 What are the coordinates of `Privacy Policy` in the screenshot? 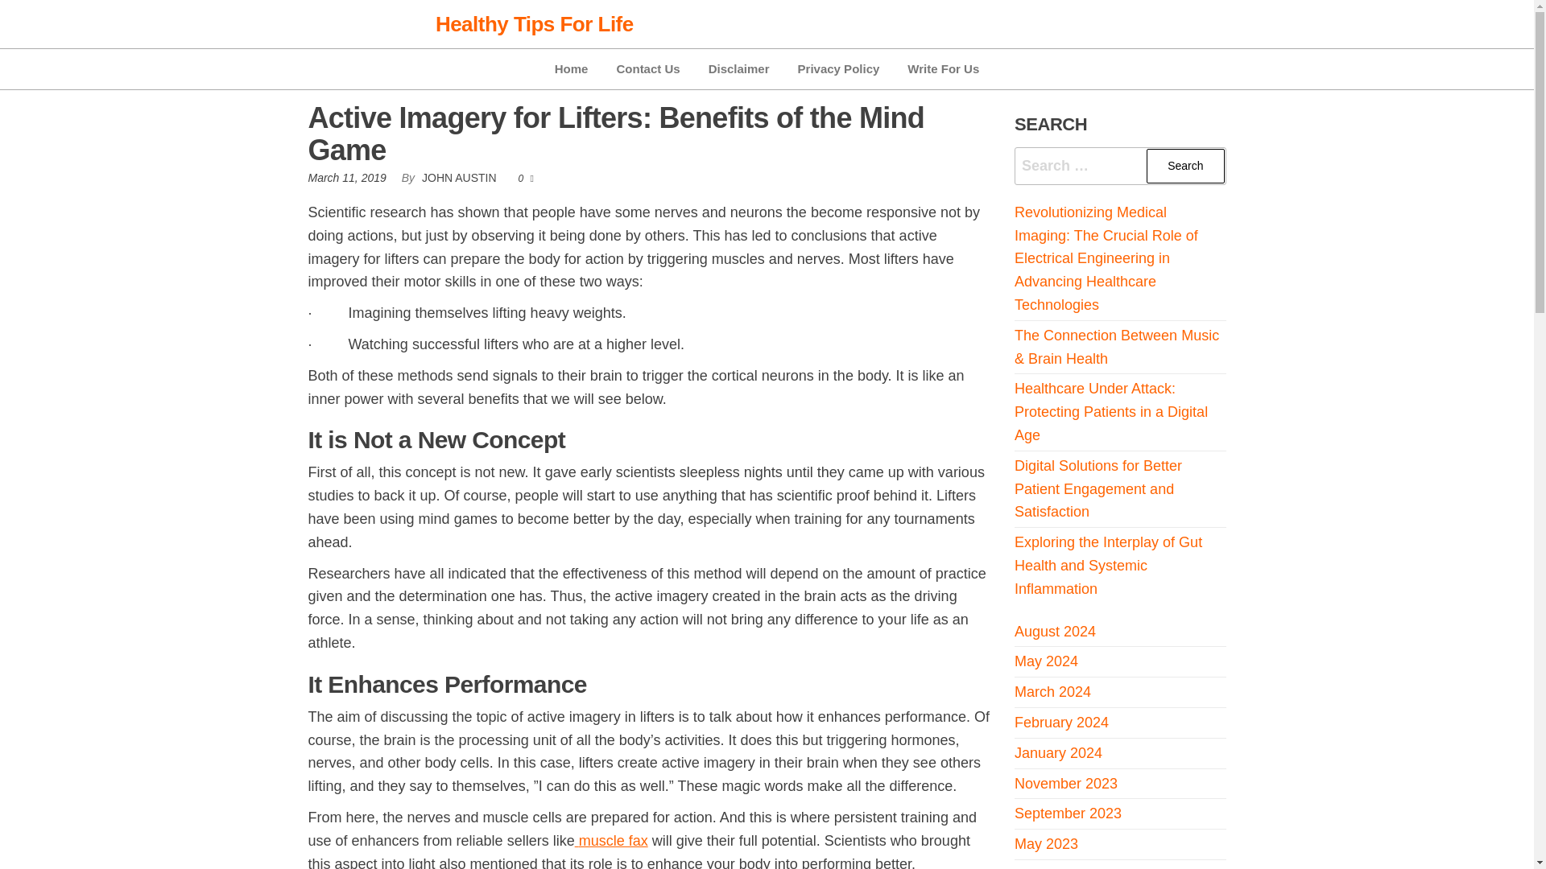 It's located at (838, 69).